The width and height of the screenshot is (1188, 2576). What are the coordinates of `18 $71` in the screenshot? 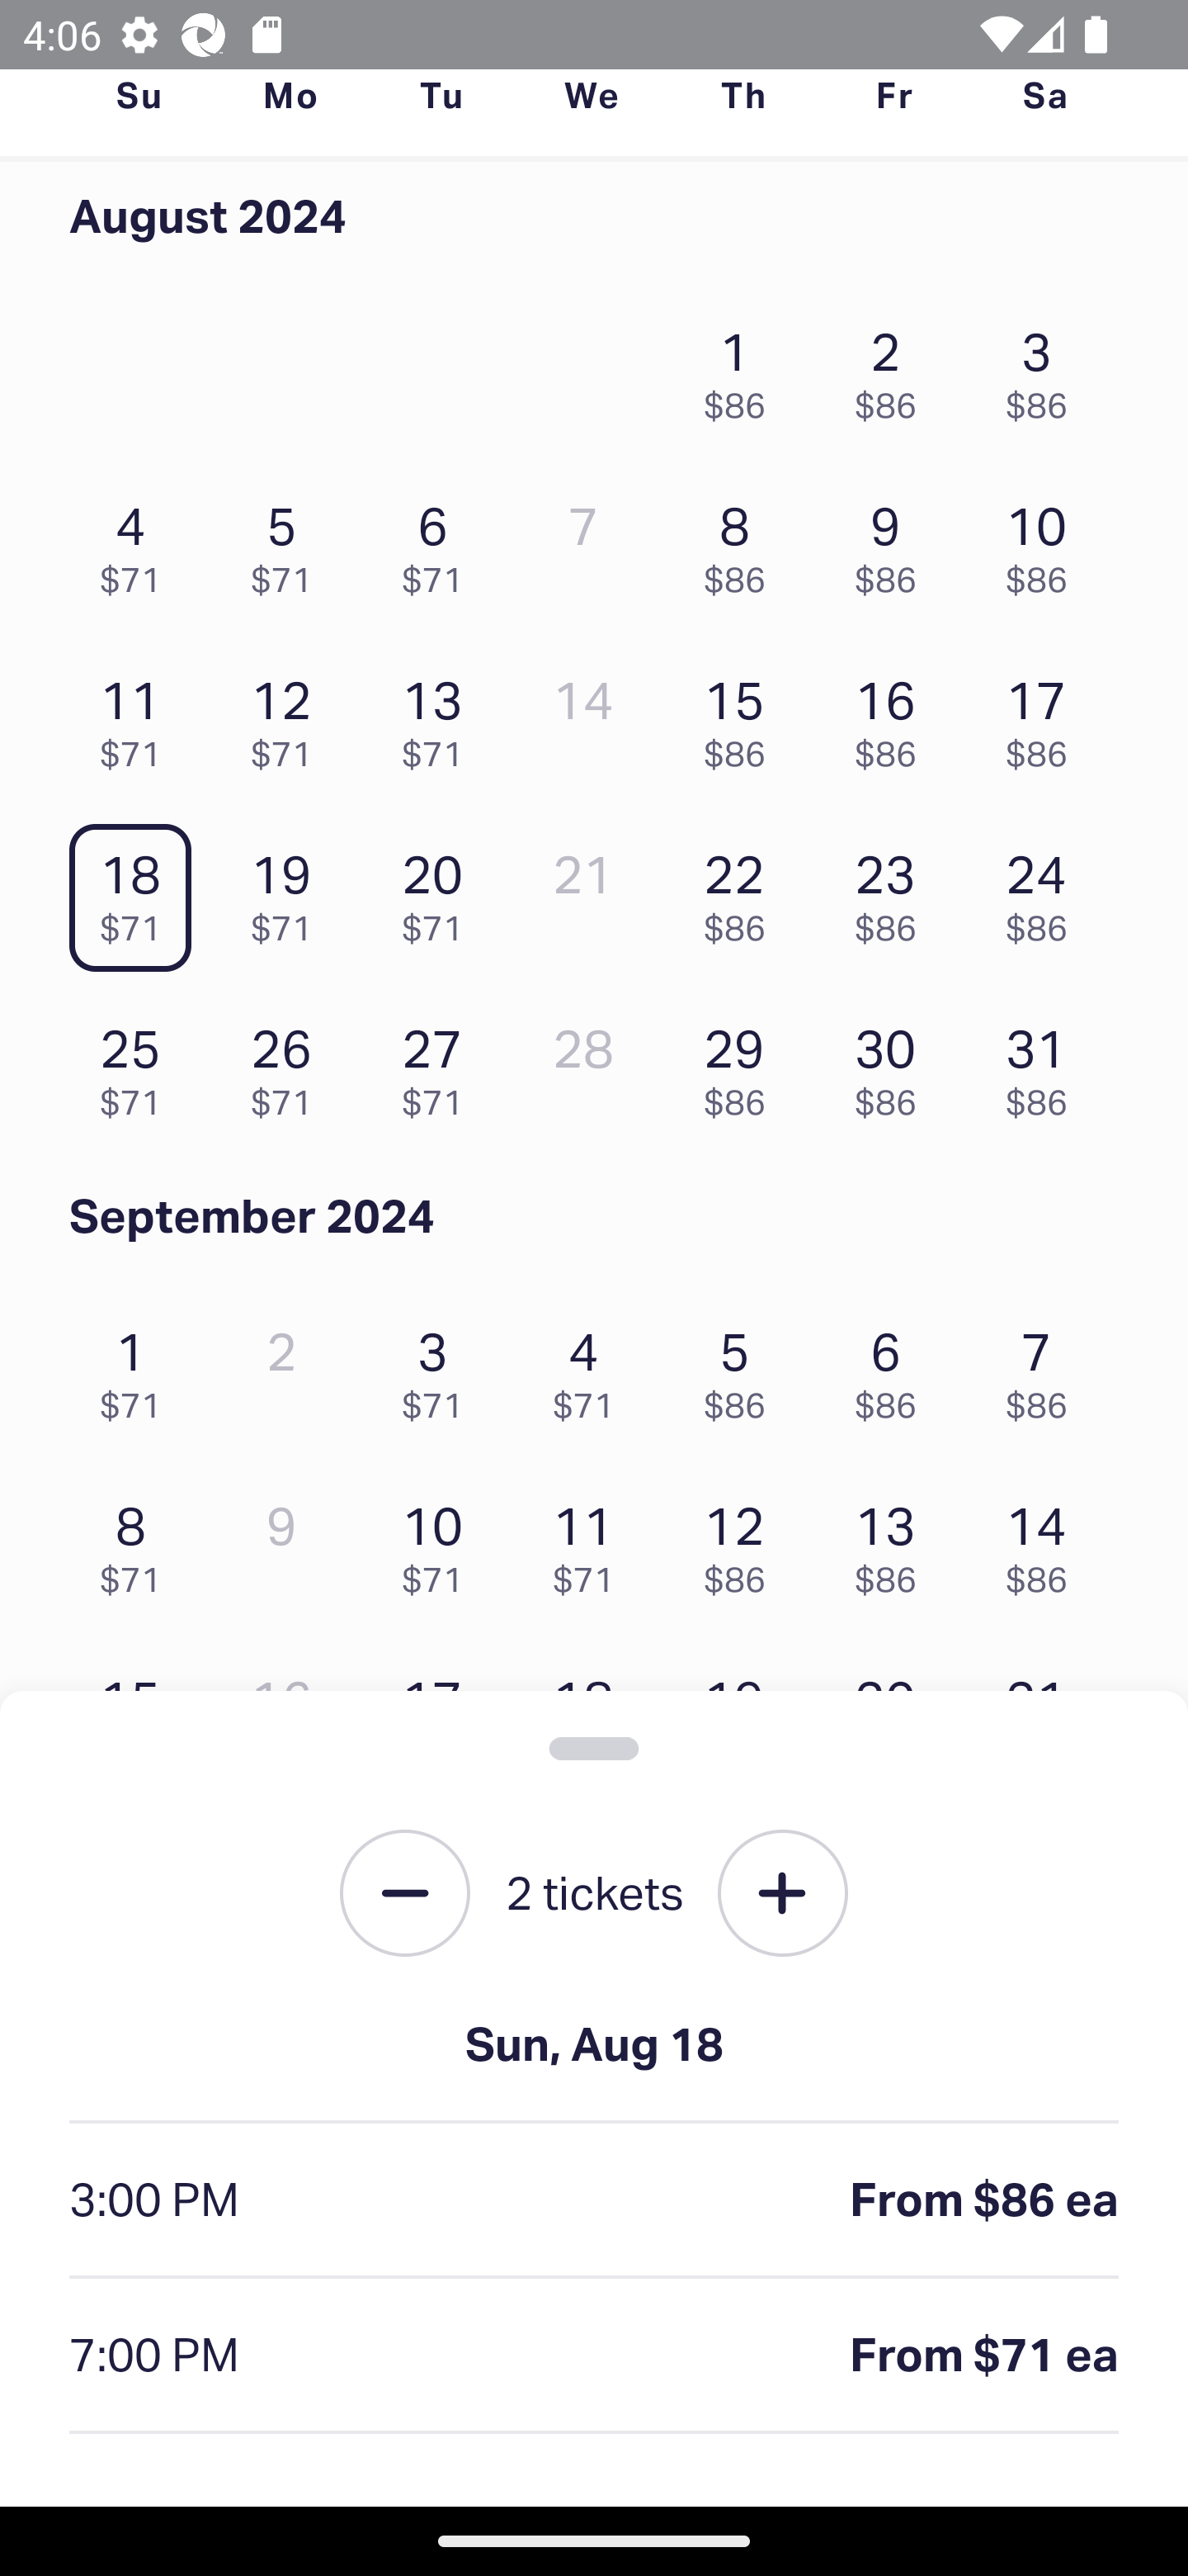 It's located at (139, 890).